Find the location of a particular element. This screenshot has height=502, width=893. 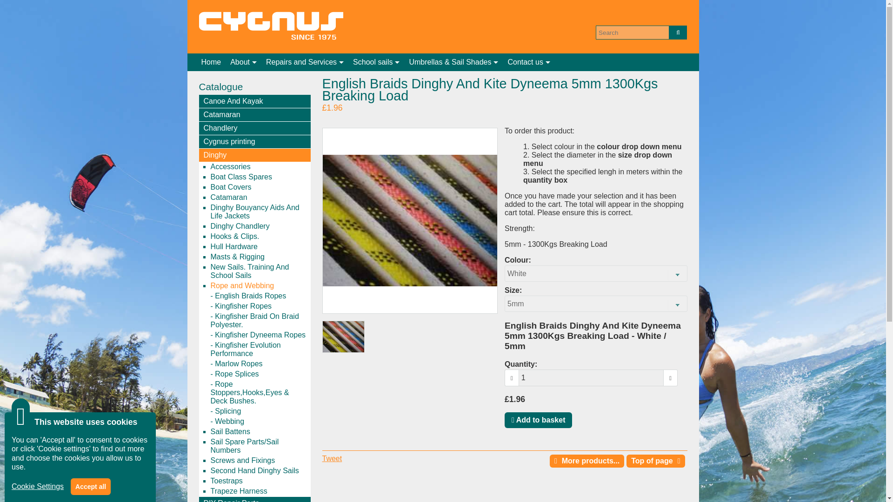

Chandlery is located at coordinates (255, 128).